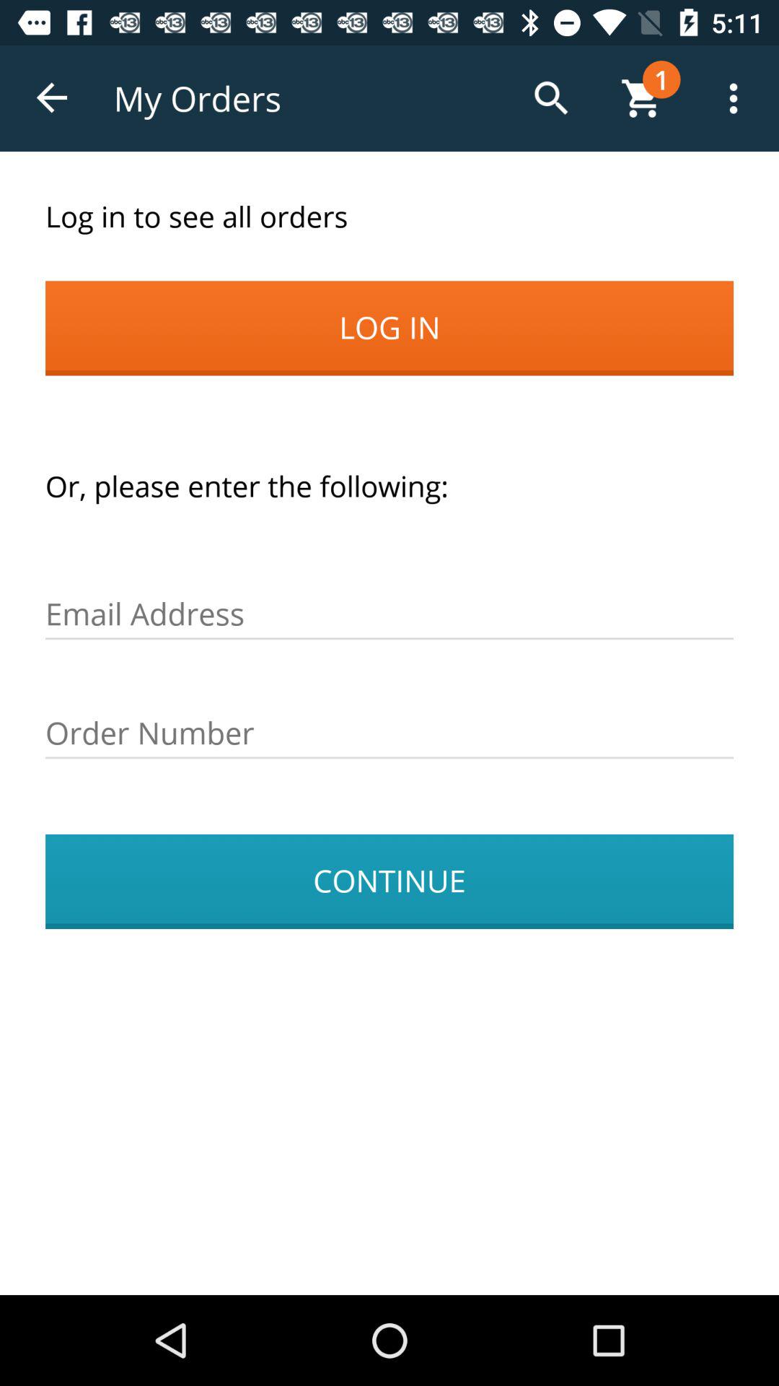 The height and width of the screenshot is (1386, 779). What do you see at coordinates (389, 733) in the screenshot?
I see `press the icon above the continue item` at bounding box center [389, 733].